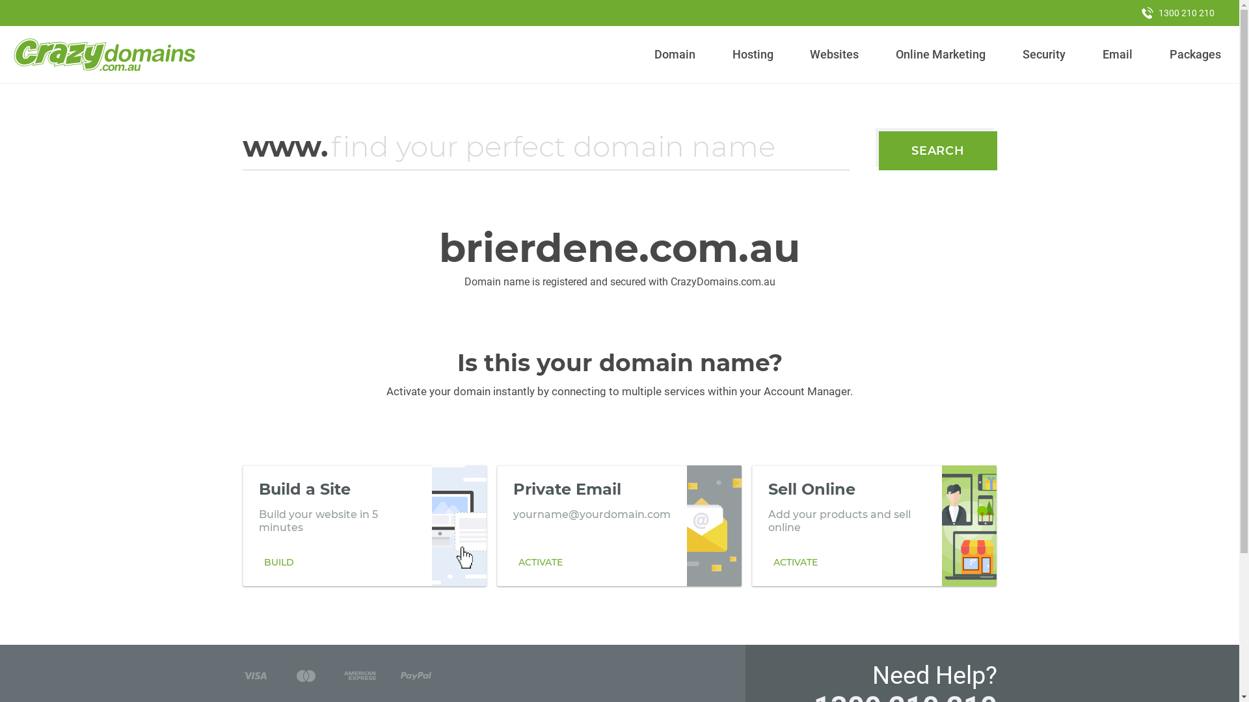 This screenshot has height=702, width=1249. I want to click on Domain, so click(675, 55).